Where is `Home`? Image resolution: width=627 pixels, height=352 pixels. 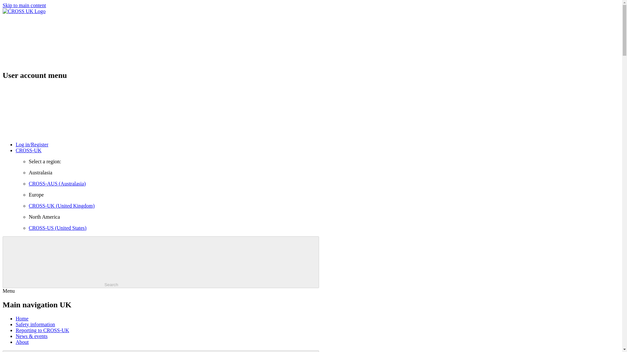 Home is located at coordinates (22, 318).